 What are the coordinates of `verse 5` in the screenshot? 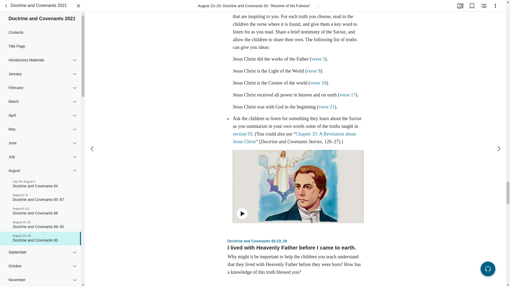 It's located at (318, 59).